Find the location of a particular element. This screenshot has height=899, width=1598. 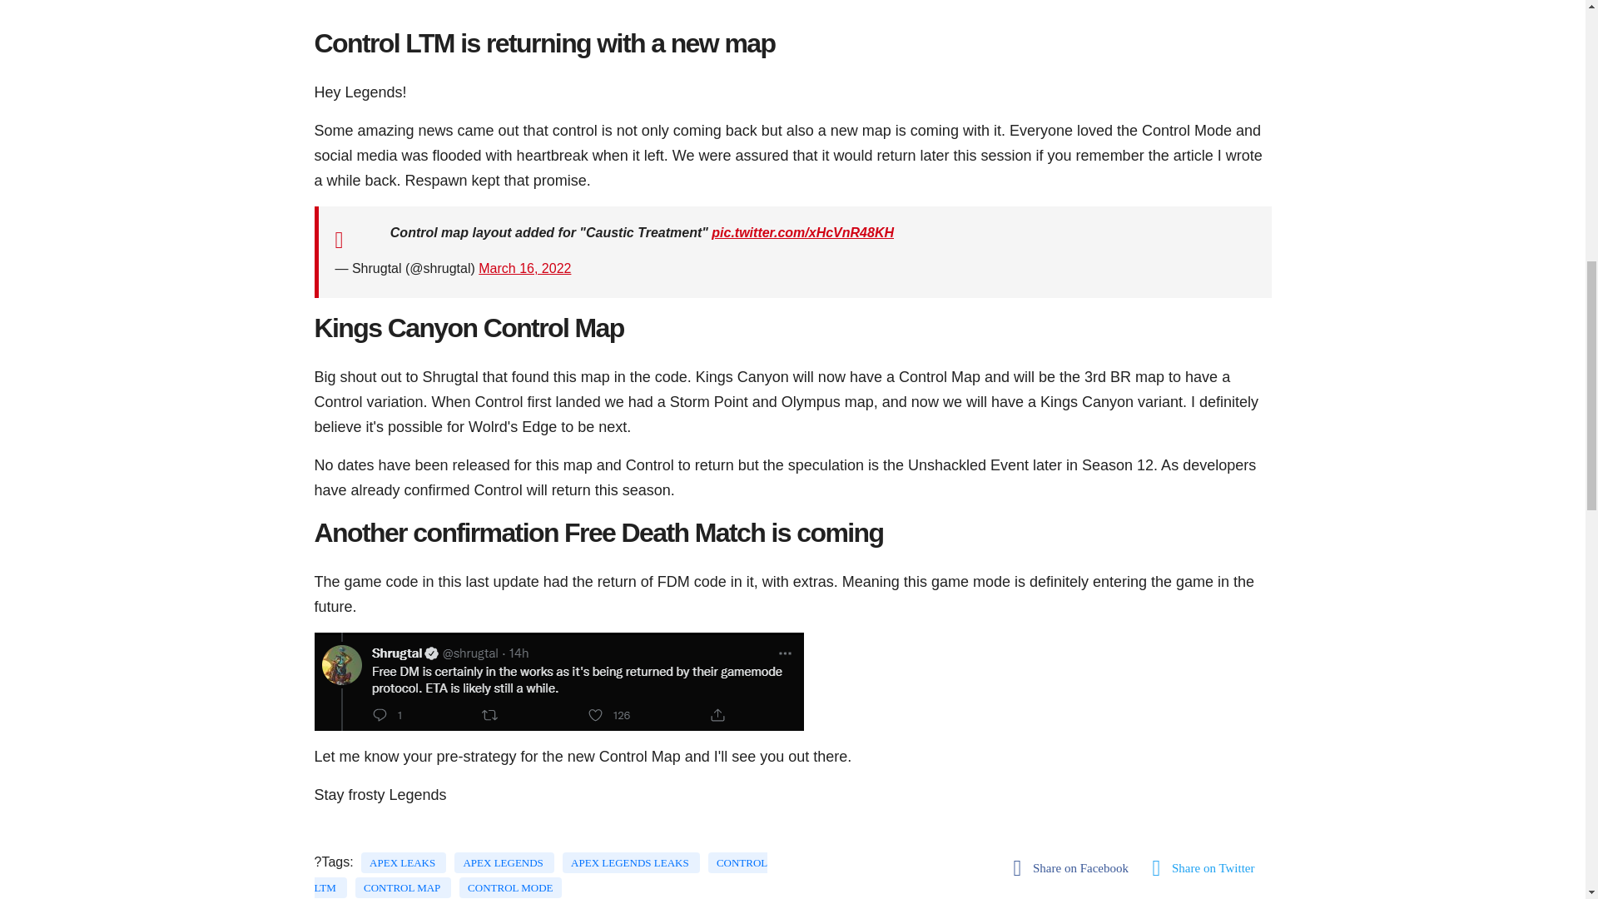

CONTROL MODE is located at coordinates (509, 887).